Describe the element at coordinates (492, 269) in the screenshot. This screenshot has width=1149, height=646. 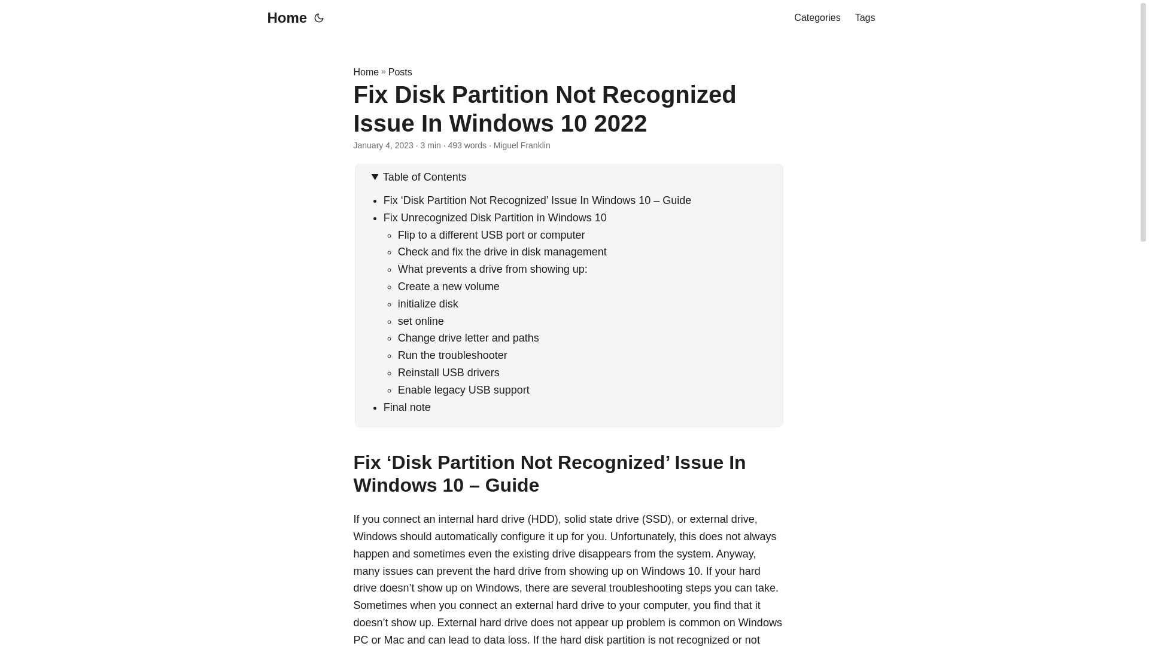
I see `What prevents a drive from showing up:` at that location.